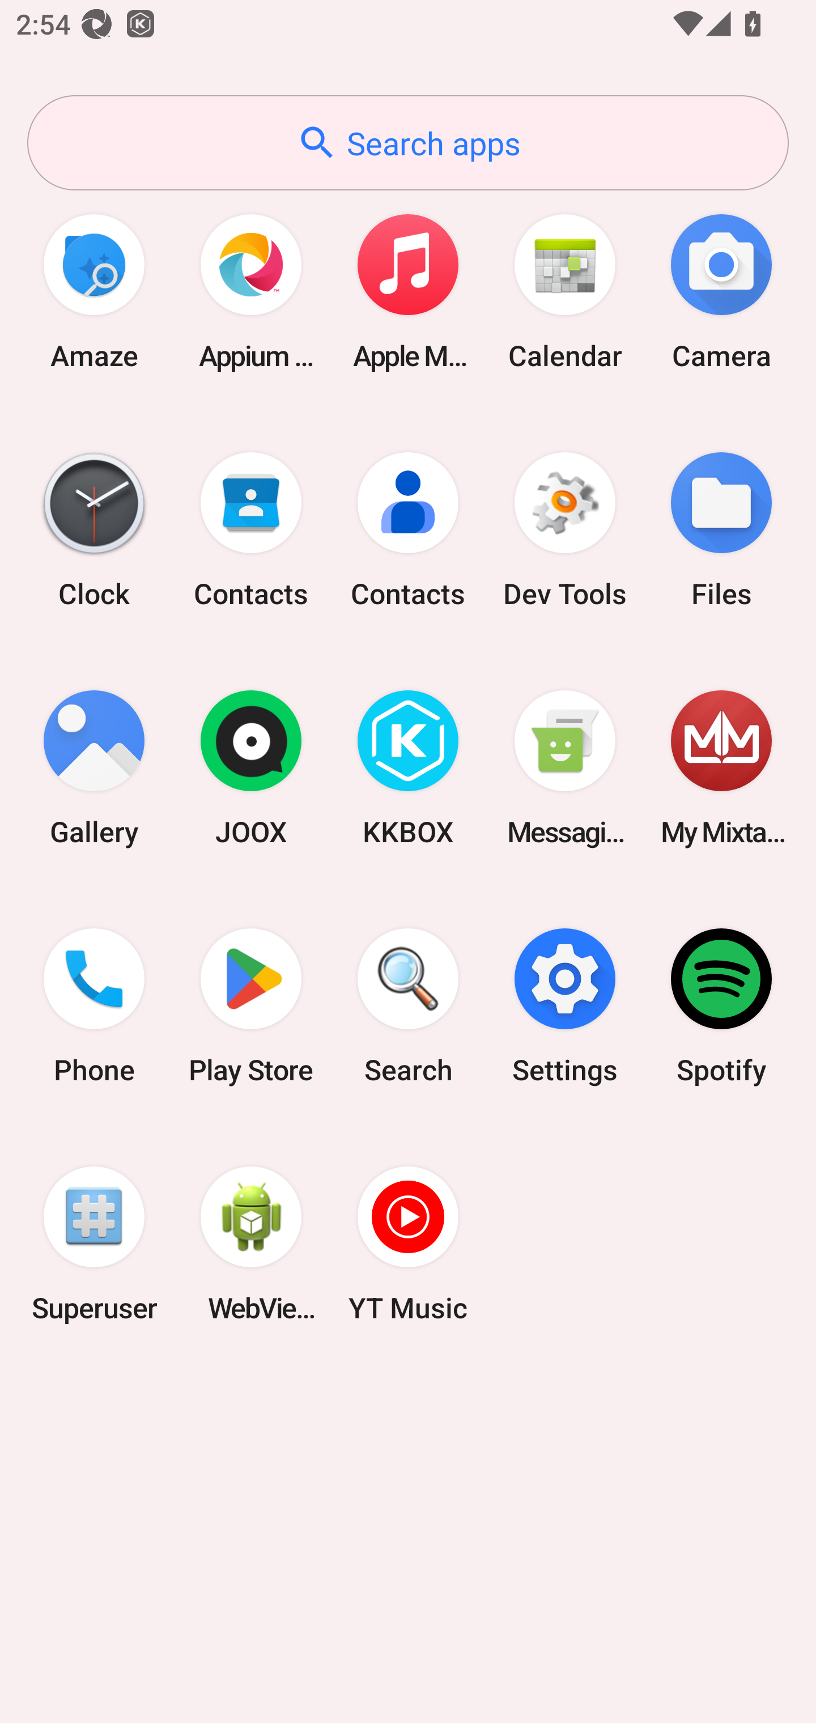  Describe the element at coordinates (94, 769) in the screenshot. I see `Gallery` at that location.